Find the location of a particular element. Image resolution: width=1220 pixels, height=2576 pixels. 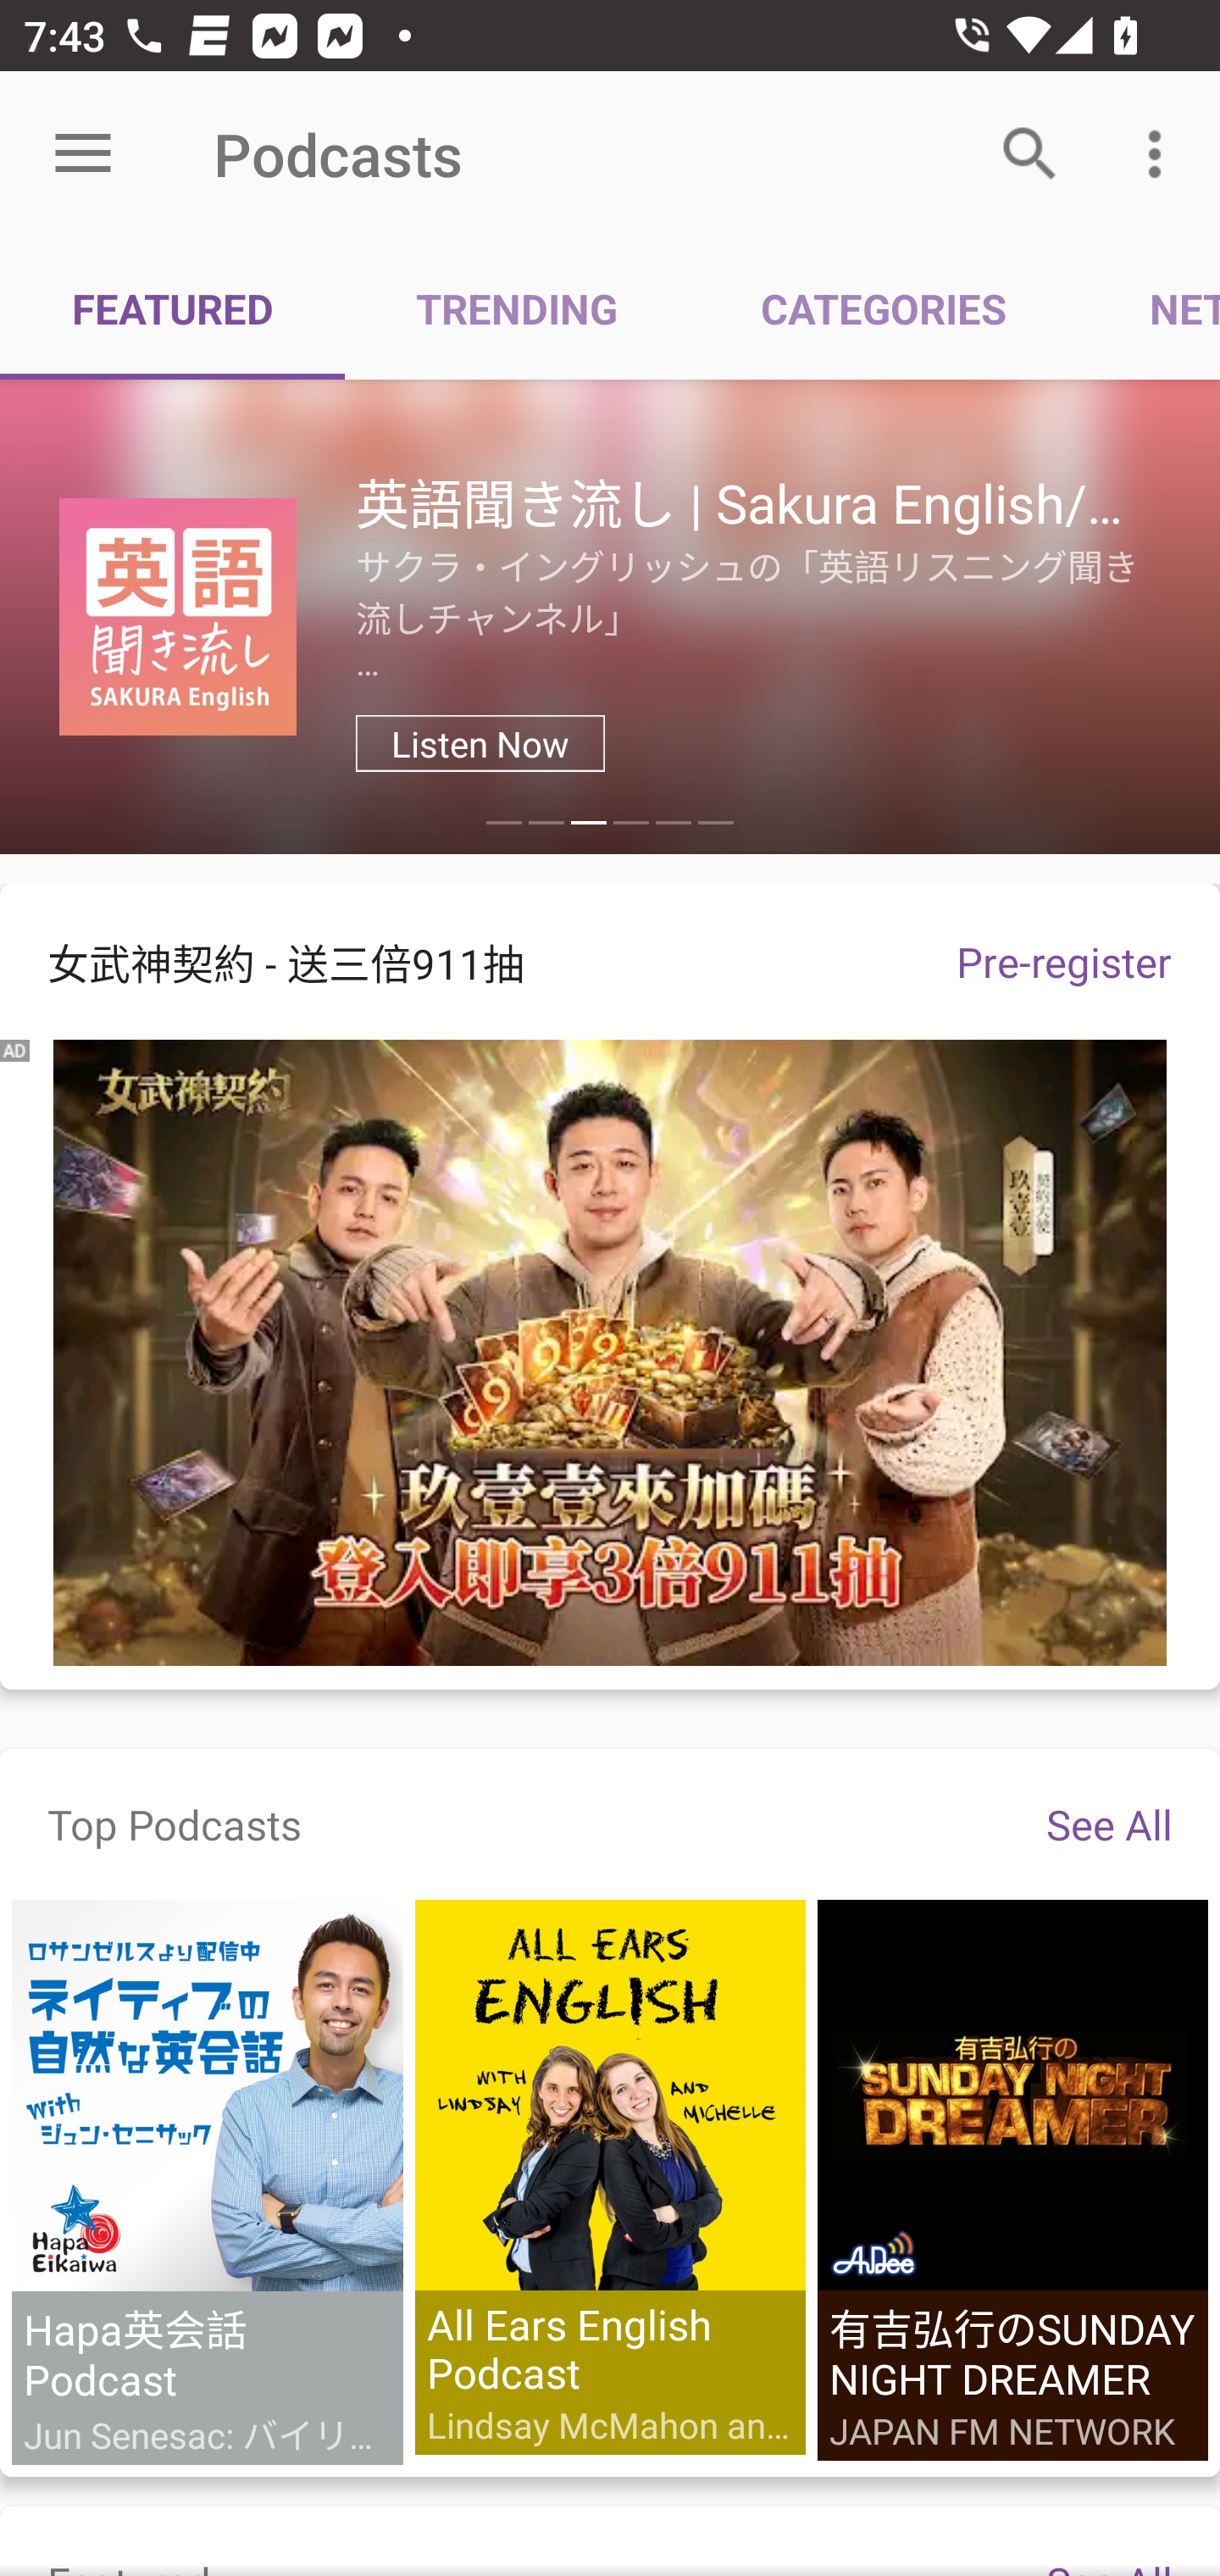

CATEGORIES is located at coordinates (883, 307).